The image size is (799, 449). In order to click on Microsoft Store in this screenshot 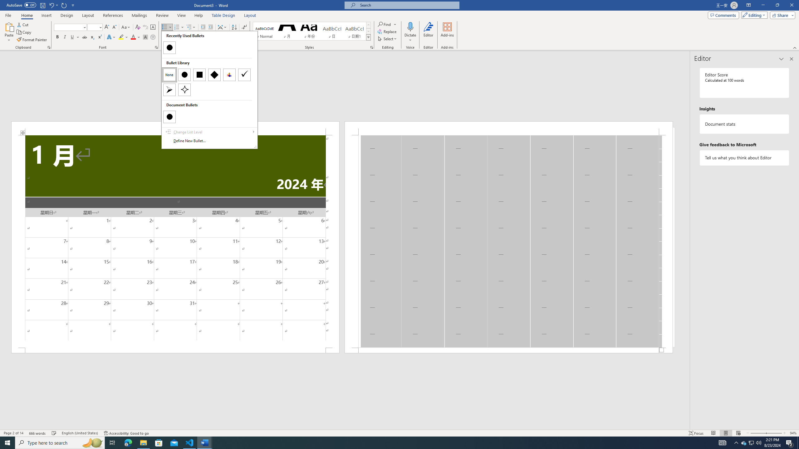, I will do `click(159, 443)`.